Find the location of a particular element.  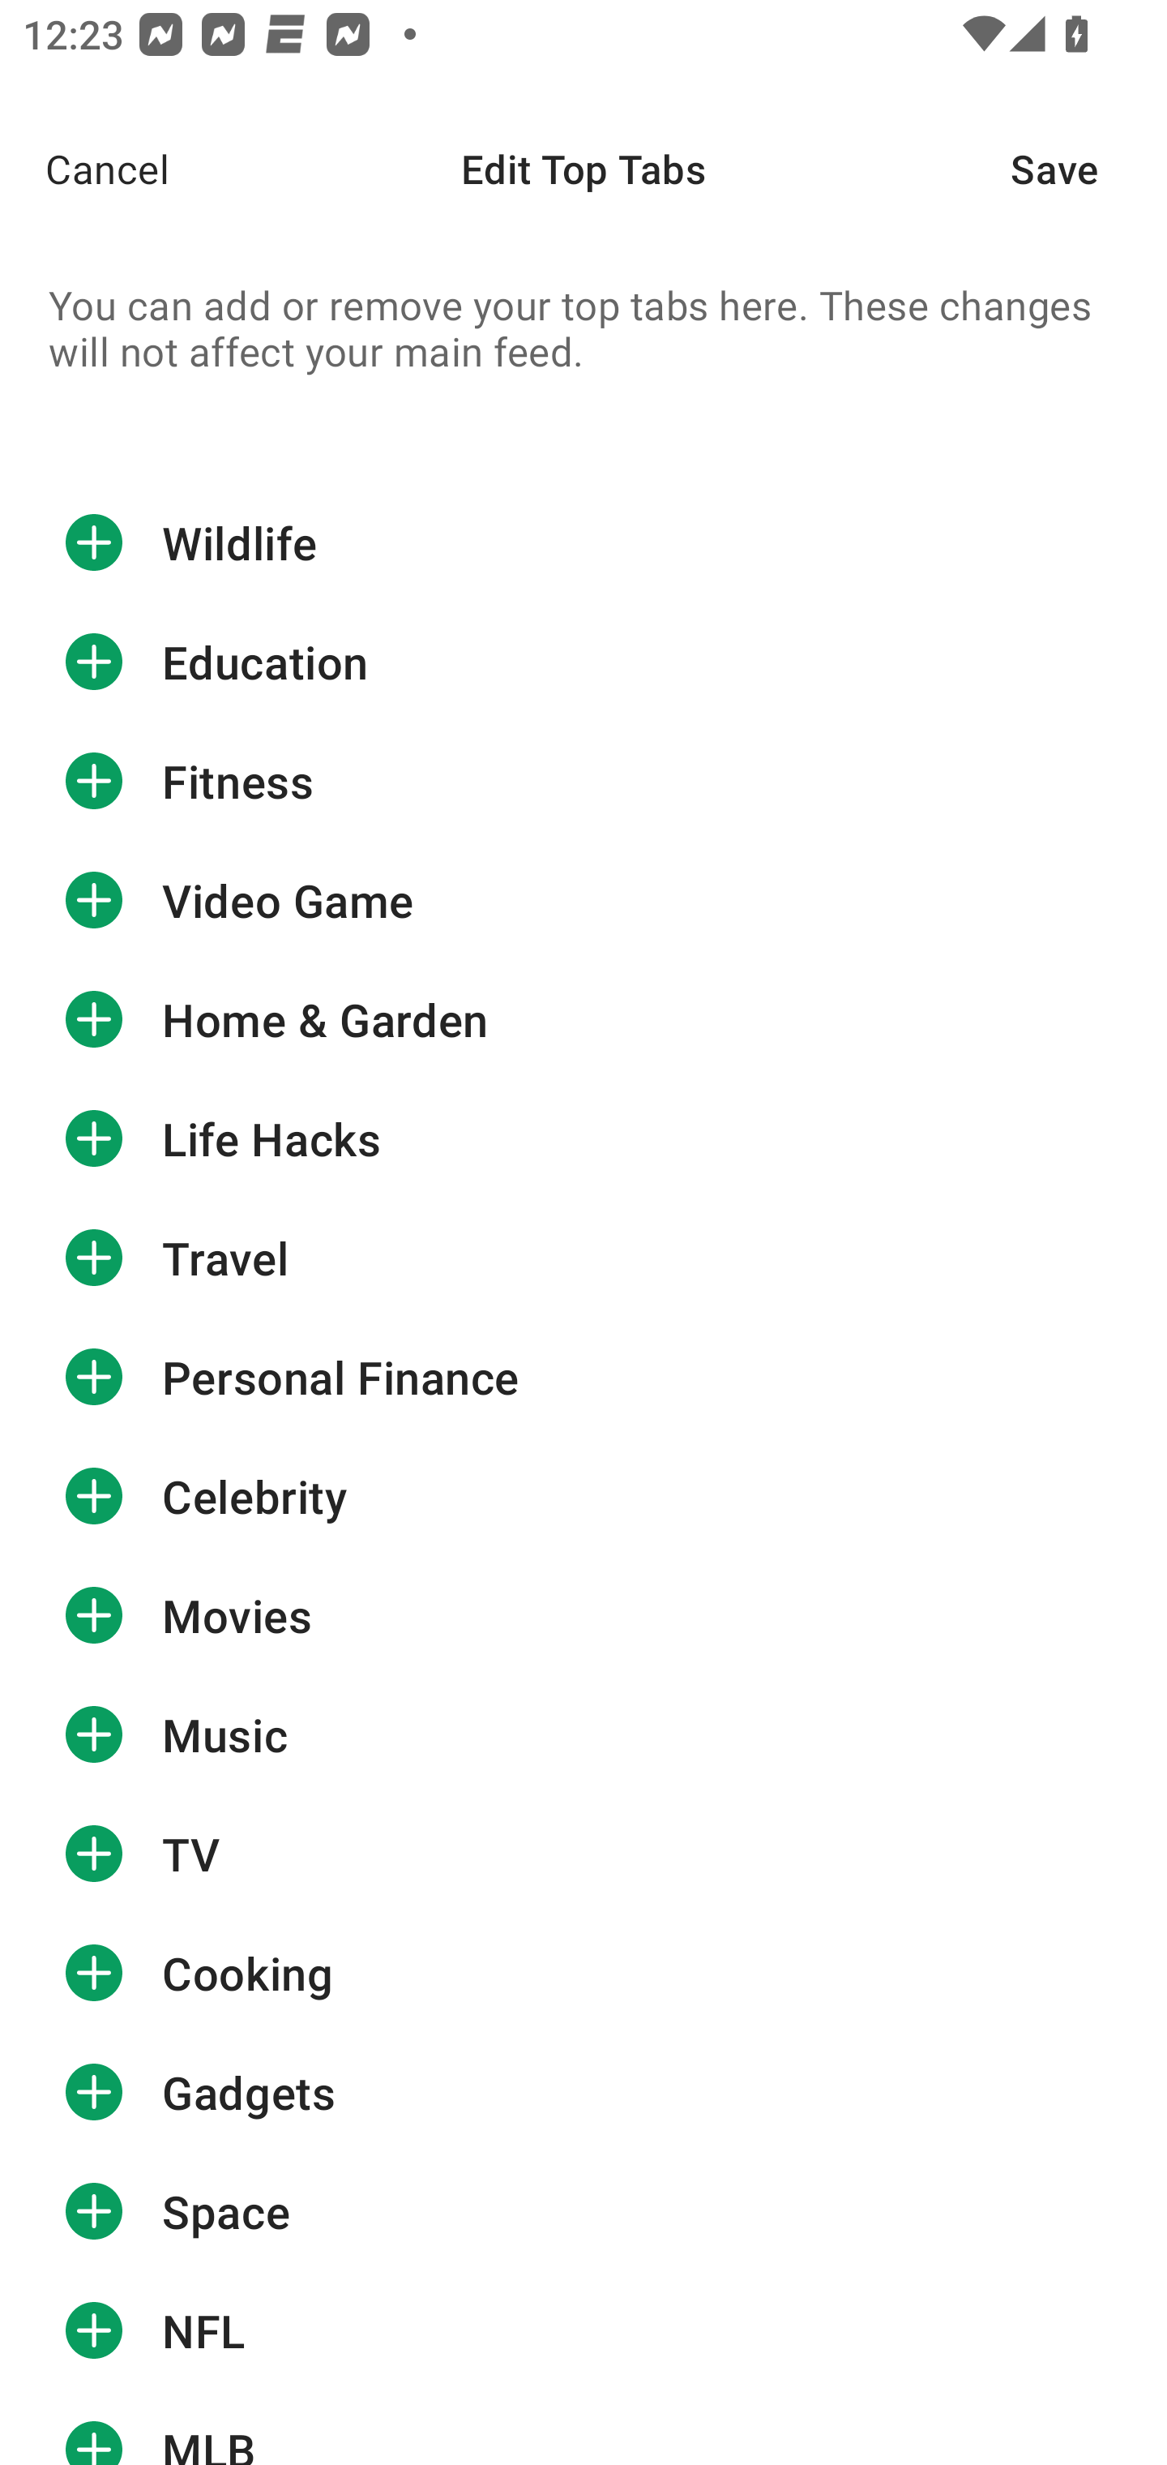

Cancel is located at coordinates (84, 169).